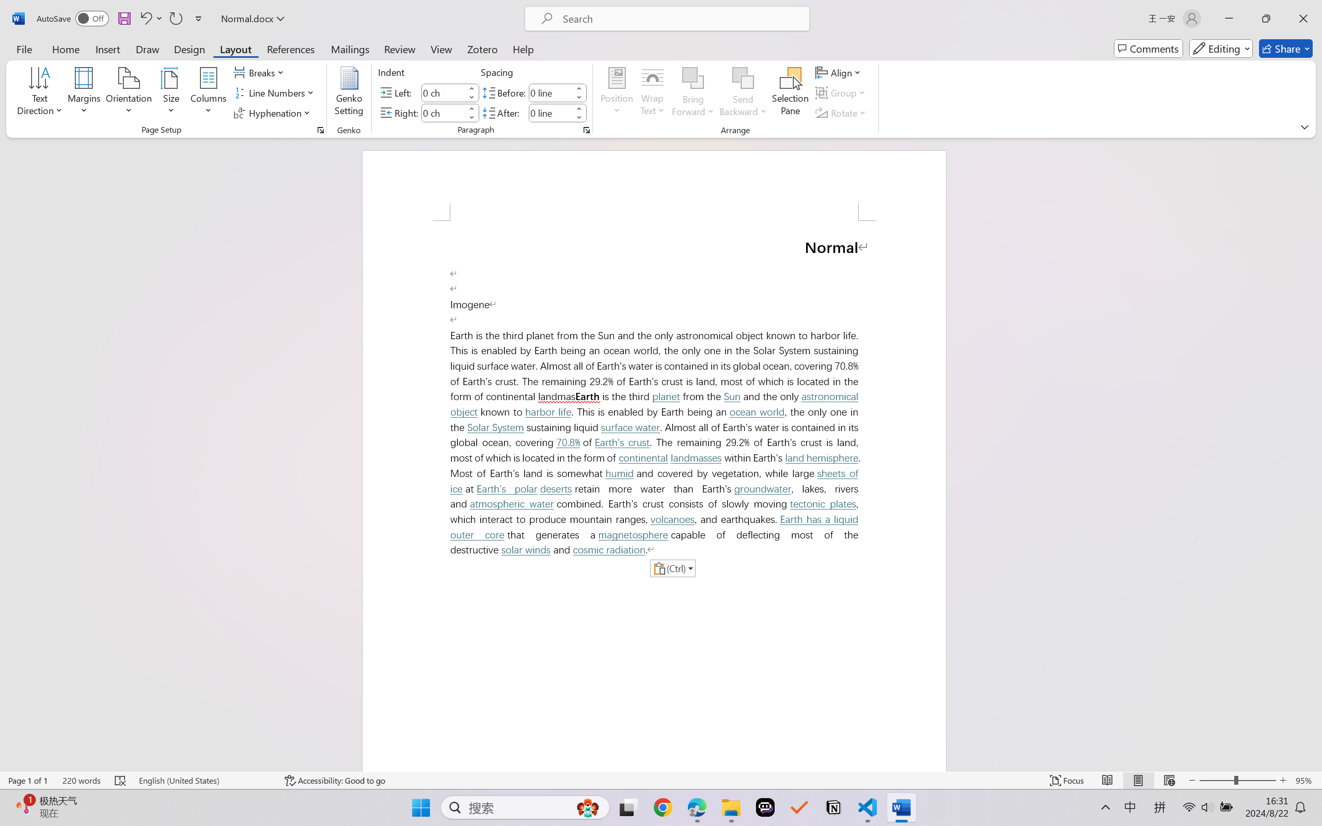  I want to click on Paragraph..., so click(586, 130).